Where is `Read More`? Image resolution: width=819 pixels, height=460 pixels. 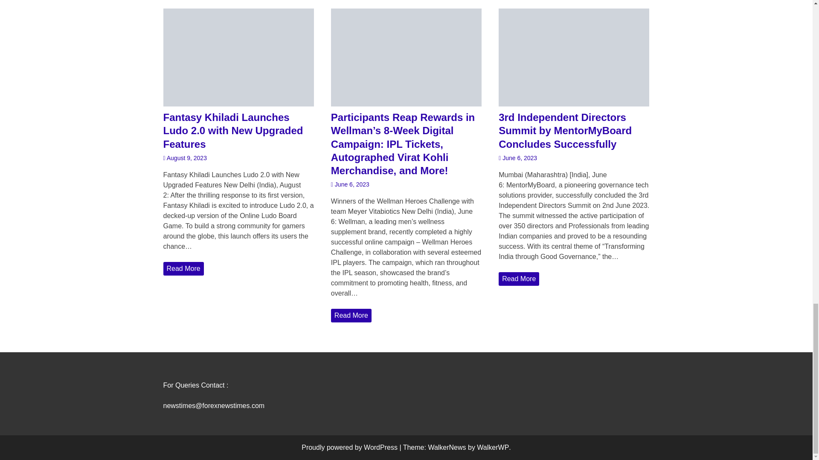
Read More is located at coordinates (351, 315).